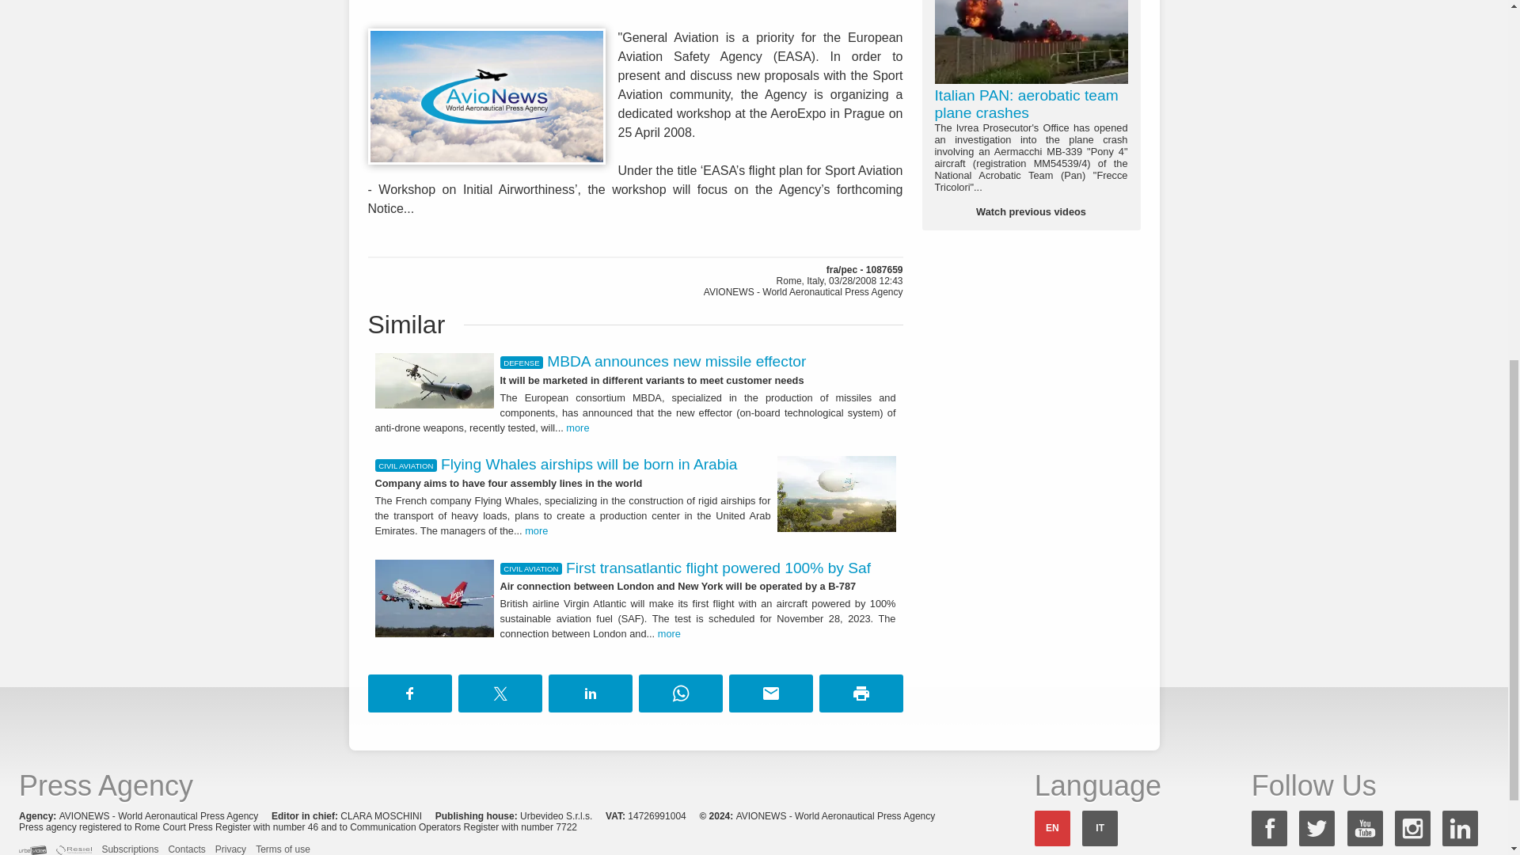 The width and height of the screenshot is (1520, 855). What do you see at coordinates (435, 598) in the screenshot?
I see `Virgin Atlantic plane` at bounding box center [435, 598].